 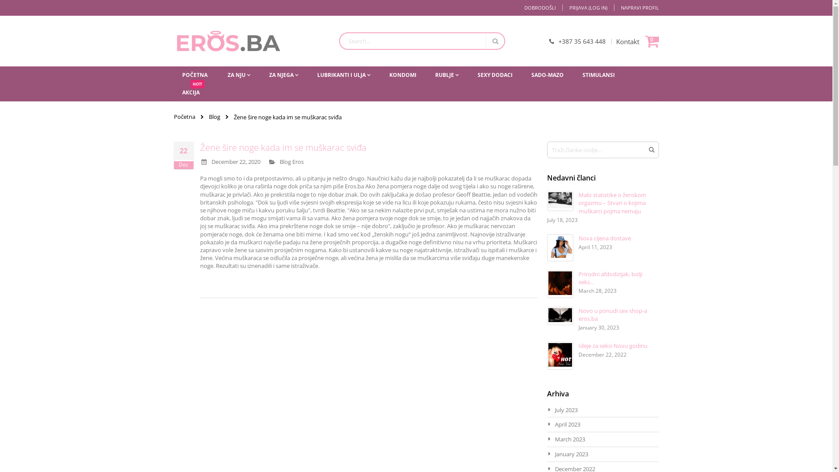 What do you see at coordinates (588, 8) in the screenshot?
I see `PRIJAVA (LOG IN)` at bounding box center [588, 8].